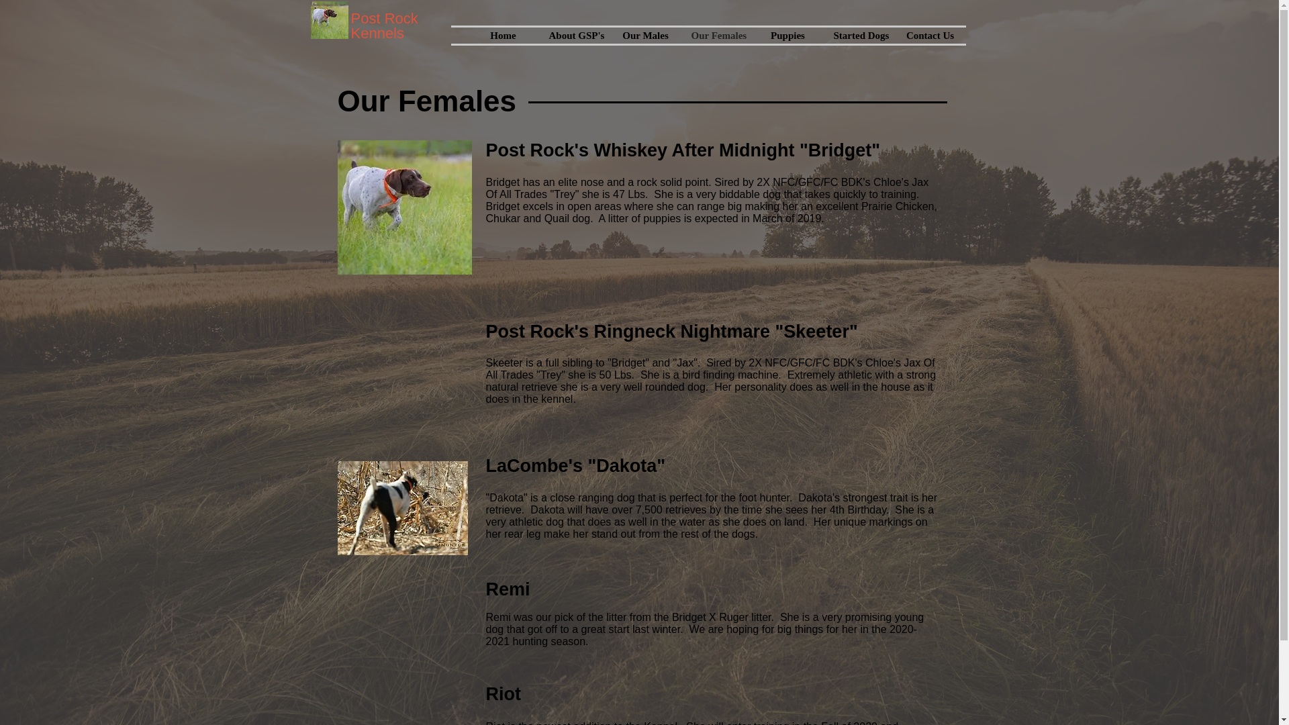  What do you see at coordinates (644, 35) in the screenshot?
I see `Our Males` at bounding box center [644, 35].